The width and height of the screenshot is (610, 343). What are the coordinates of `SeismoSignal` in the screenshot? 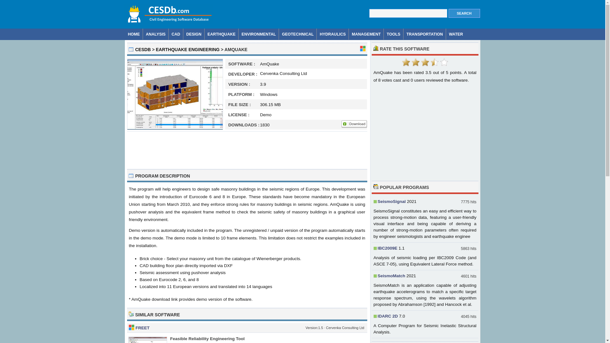 It's located at (391, 201).